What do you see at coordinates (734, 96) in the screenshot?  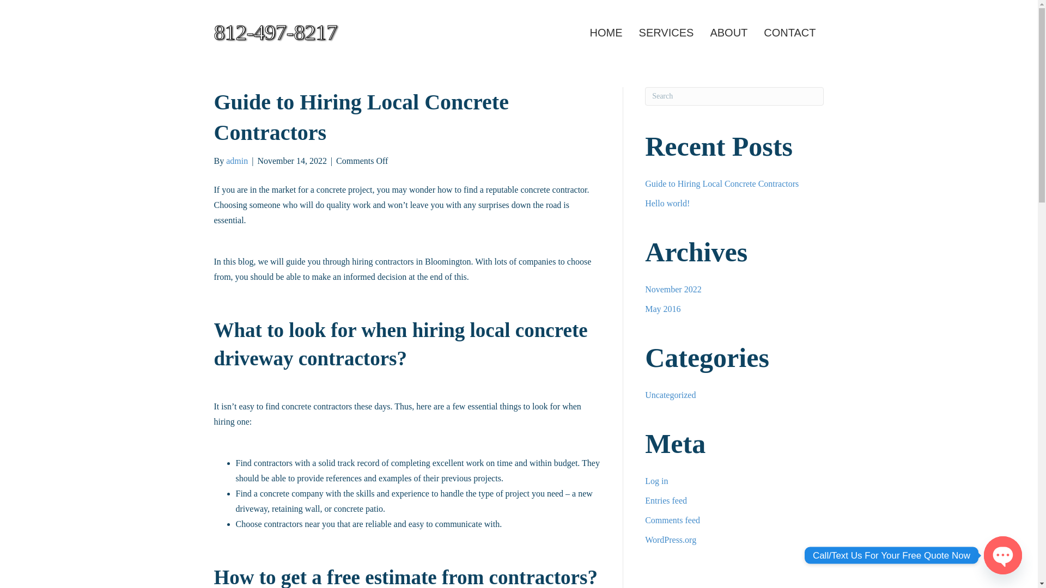 I see `Type and press Enter to search.` at bounding box center [734, 96].